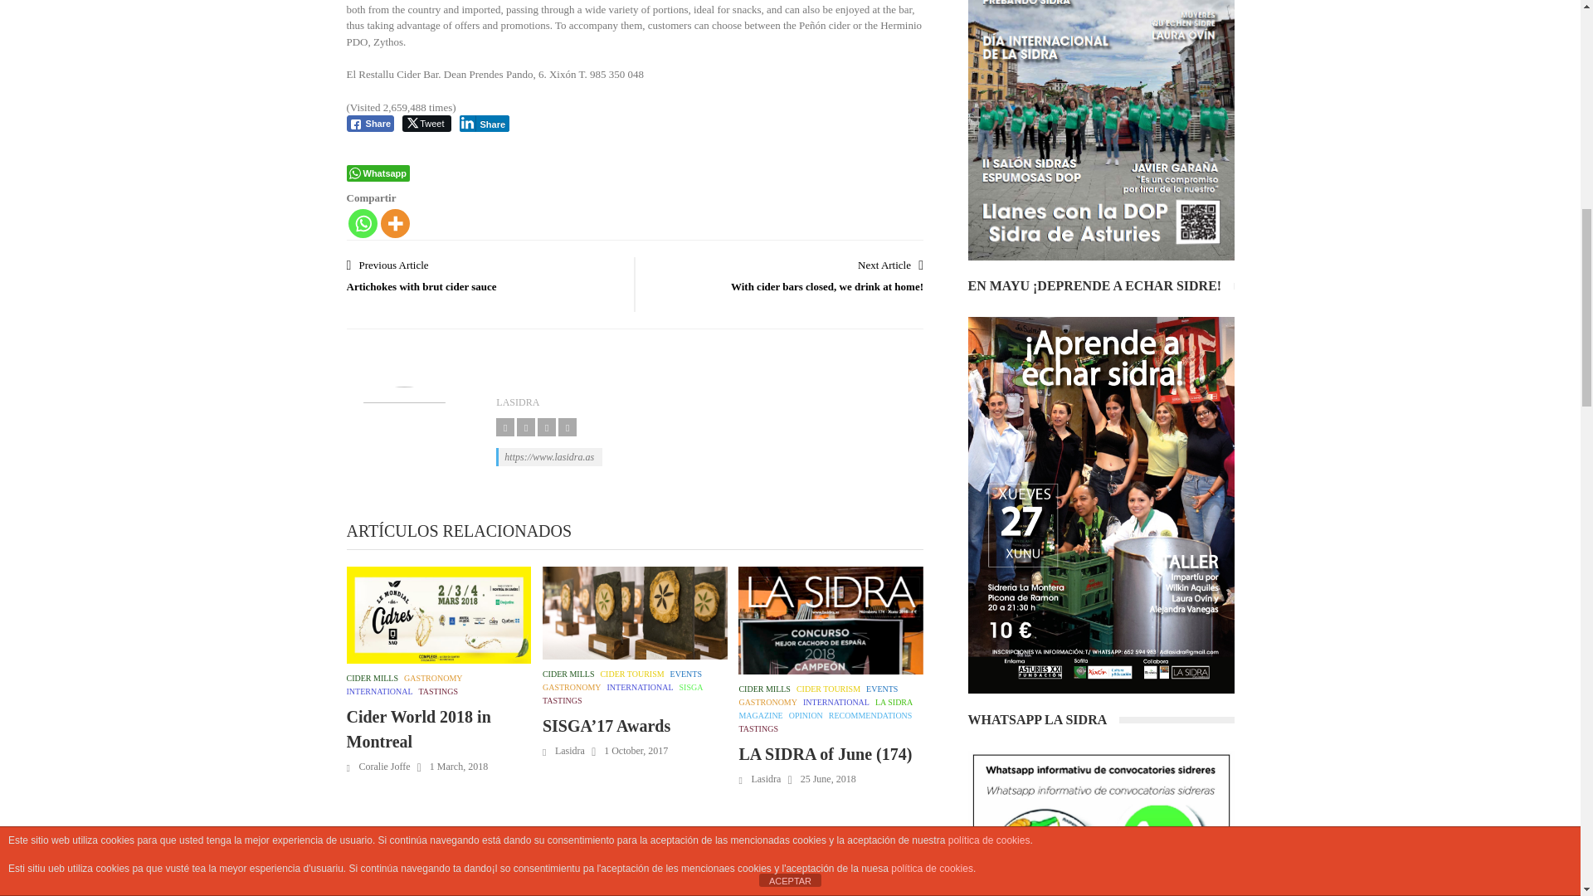  Describe the element at coordinates (547, 426) in the screenshot. I see `Twitter` at that location.